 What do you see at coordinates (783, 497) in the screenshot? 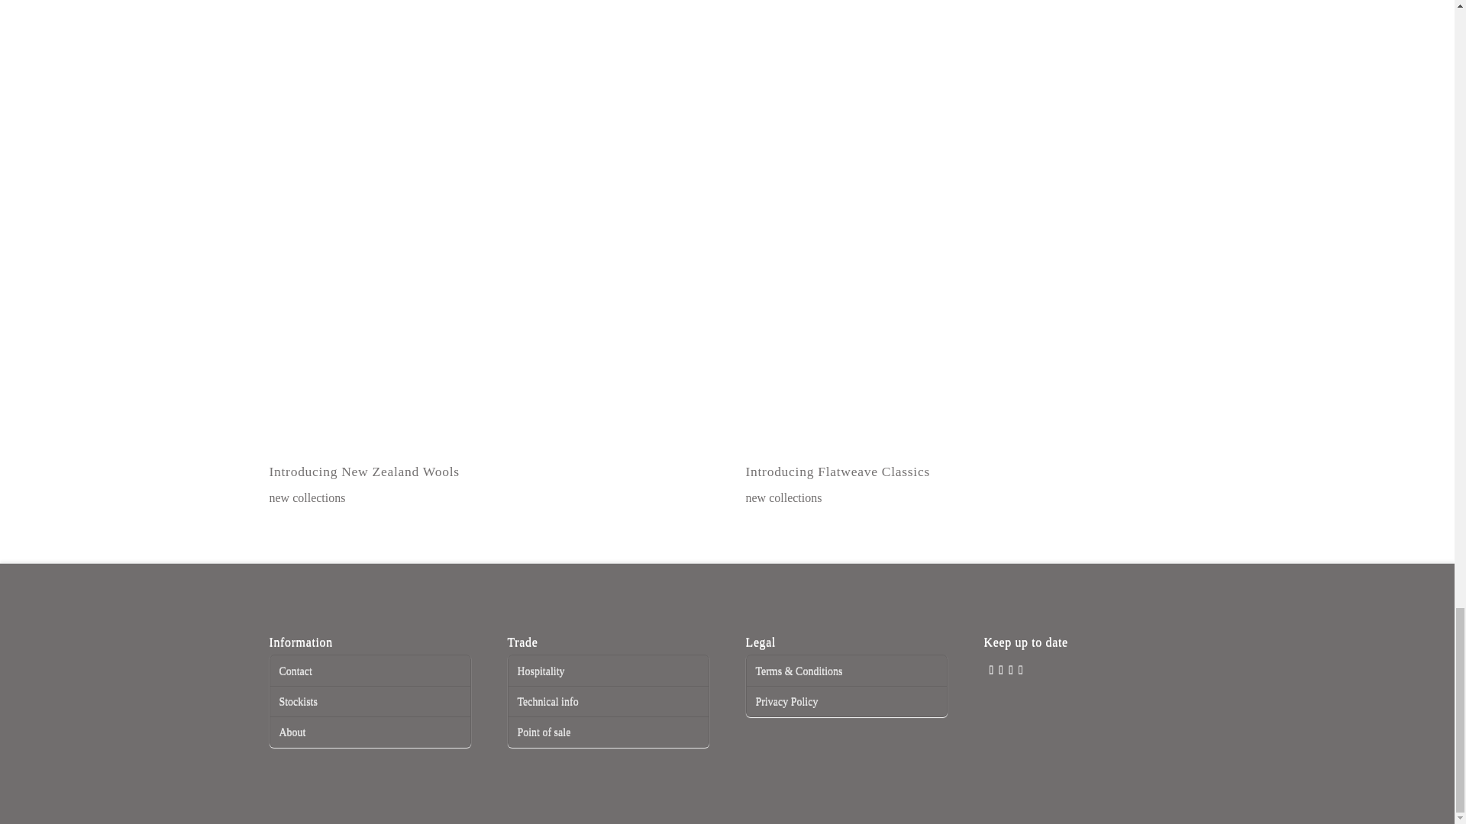
I see `new collections` at bounding box center [783, 497].